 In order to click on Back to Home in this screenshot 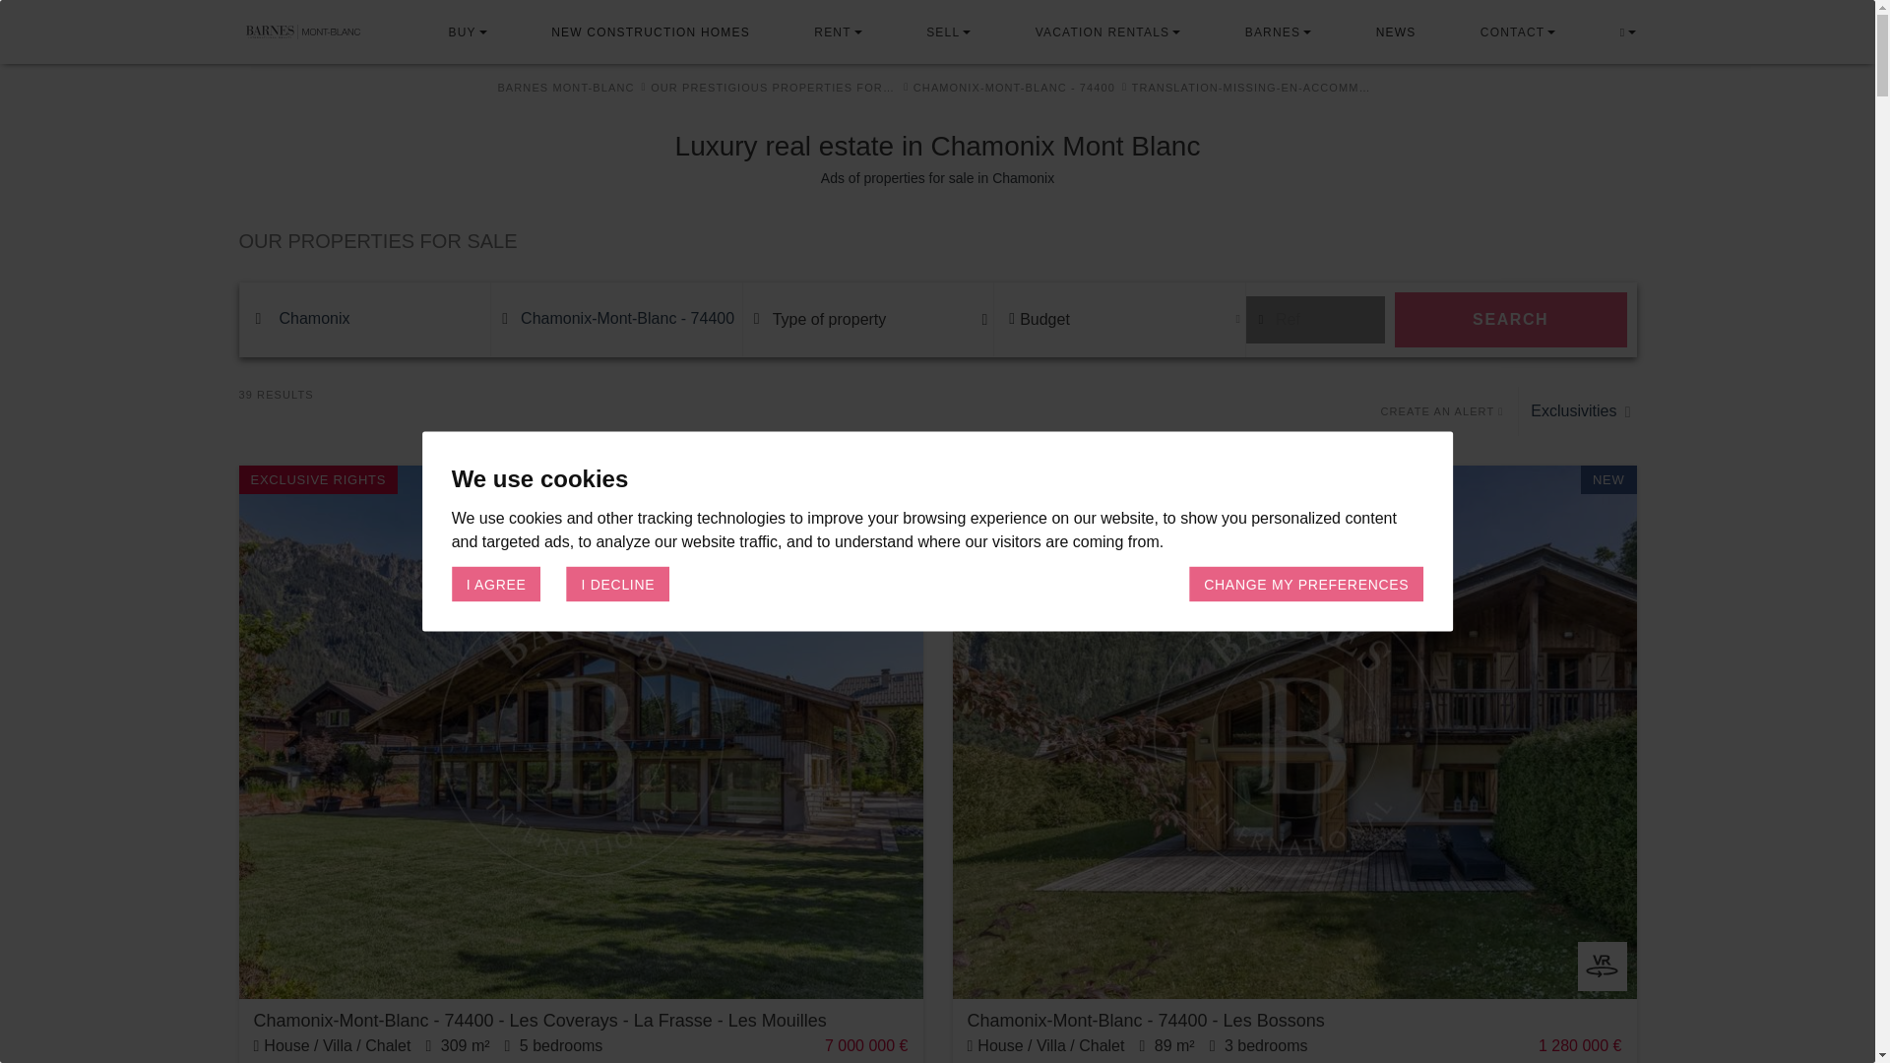, I will do `click(329, 31)`.